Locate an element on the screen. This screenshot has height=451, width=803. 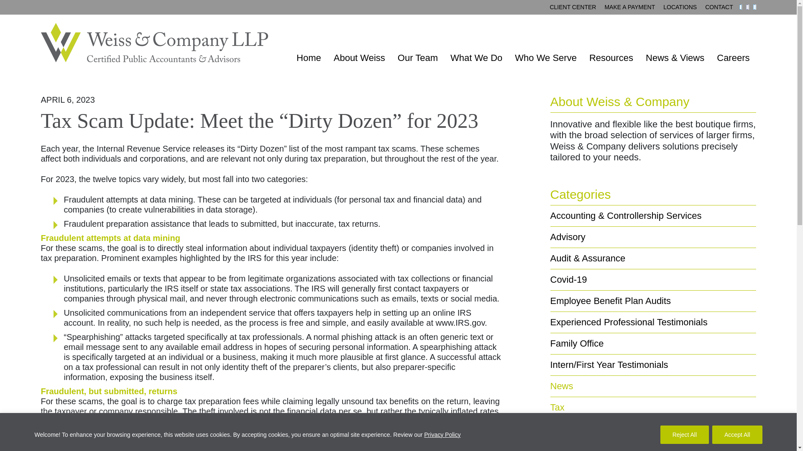
Weiss CPA is located at coordinates (154, 43).